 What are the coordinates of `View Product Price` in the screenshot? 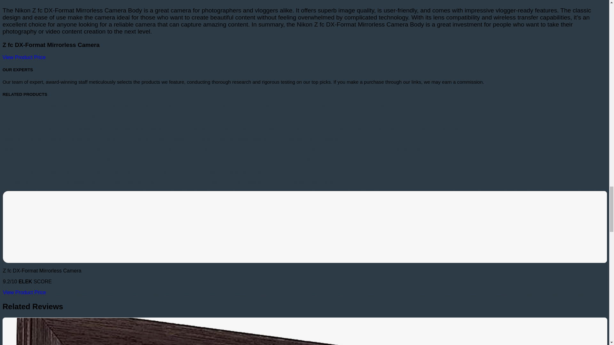 It's located at (24, 293).